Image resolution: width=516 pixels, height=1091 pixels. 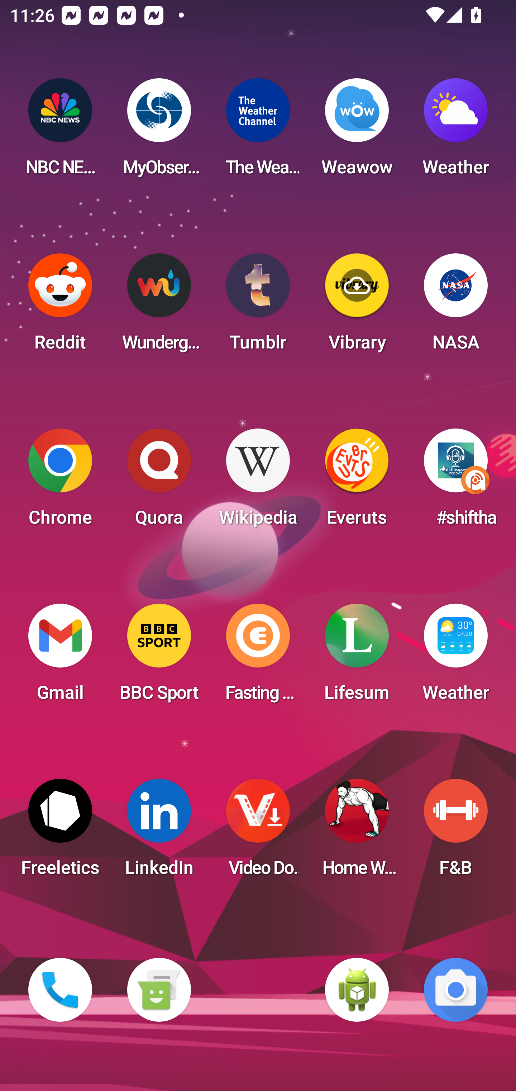 I want to click on F&B, so click(x=456, y=832).